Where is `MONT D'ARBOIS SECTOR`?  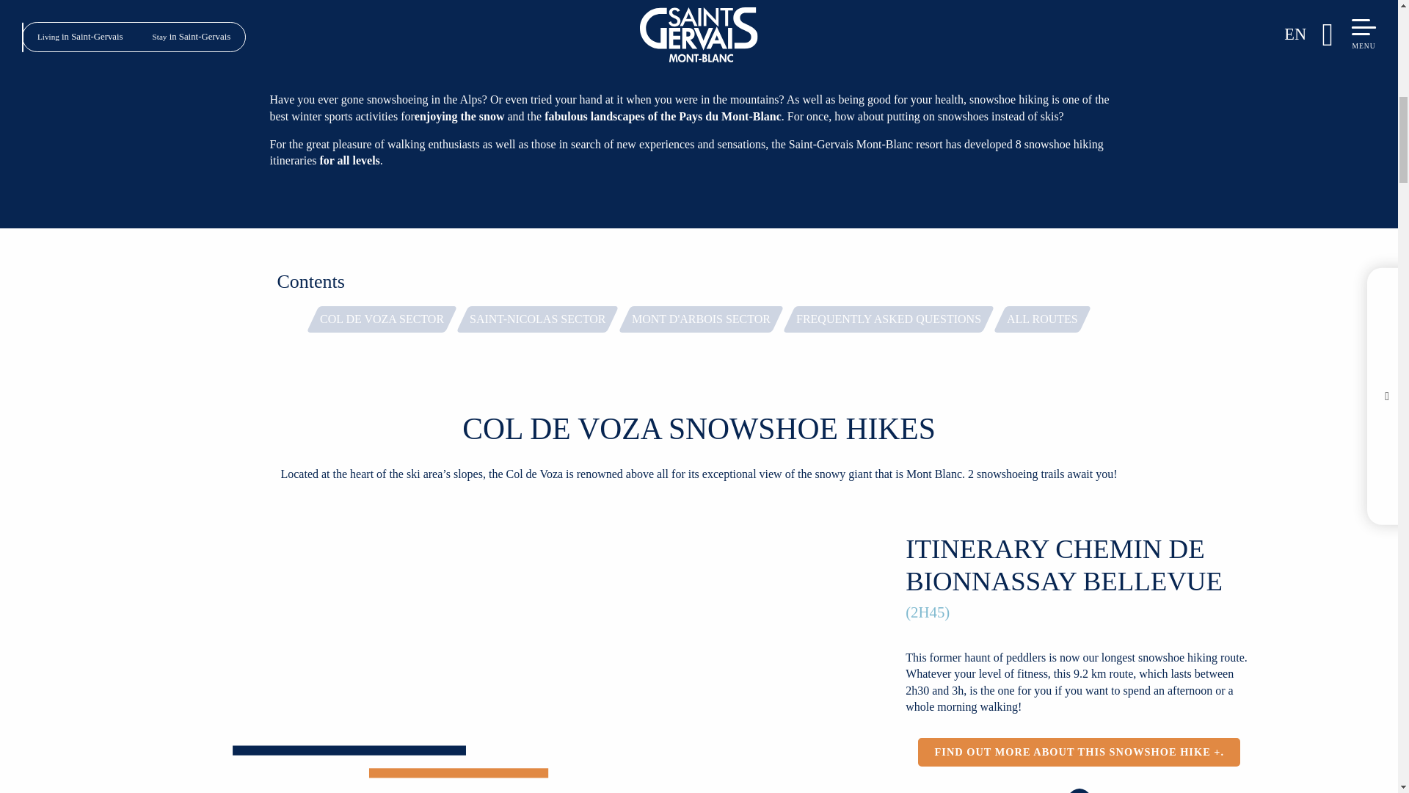 MONT D'ARBOIS SECTOR is located at coordinates (700, 319).